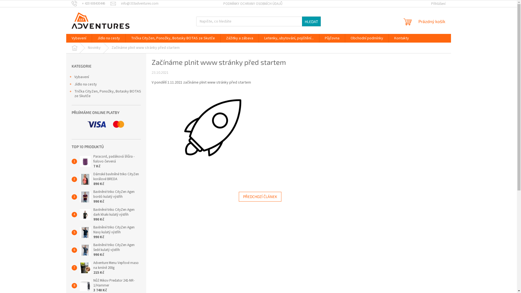 The image size is (521, 293). I want to click on Novinky, so click(94, 48).